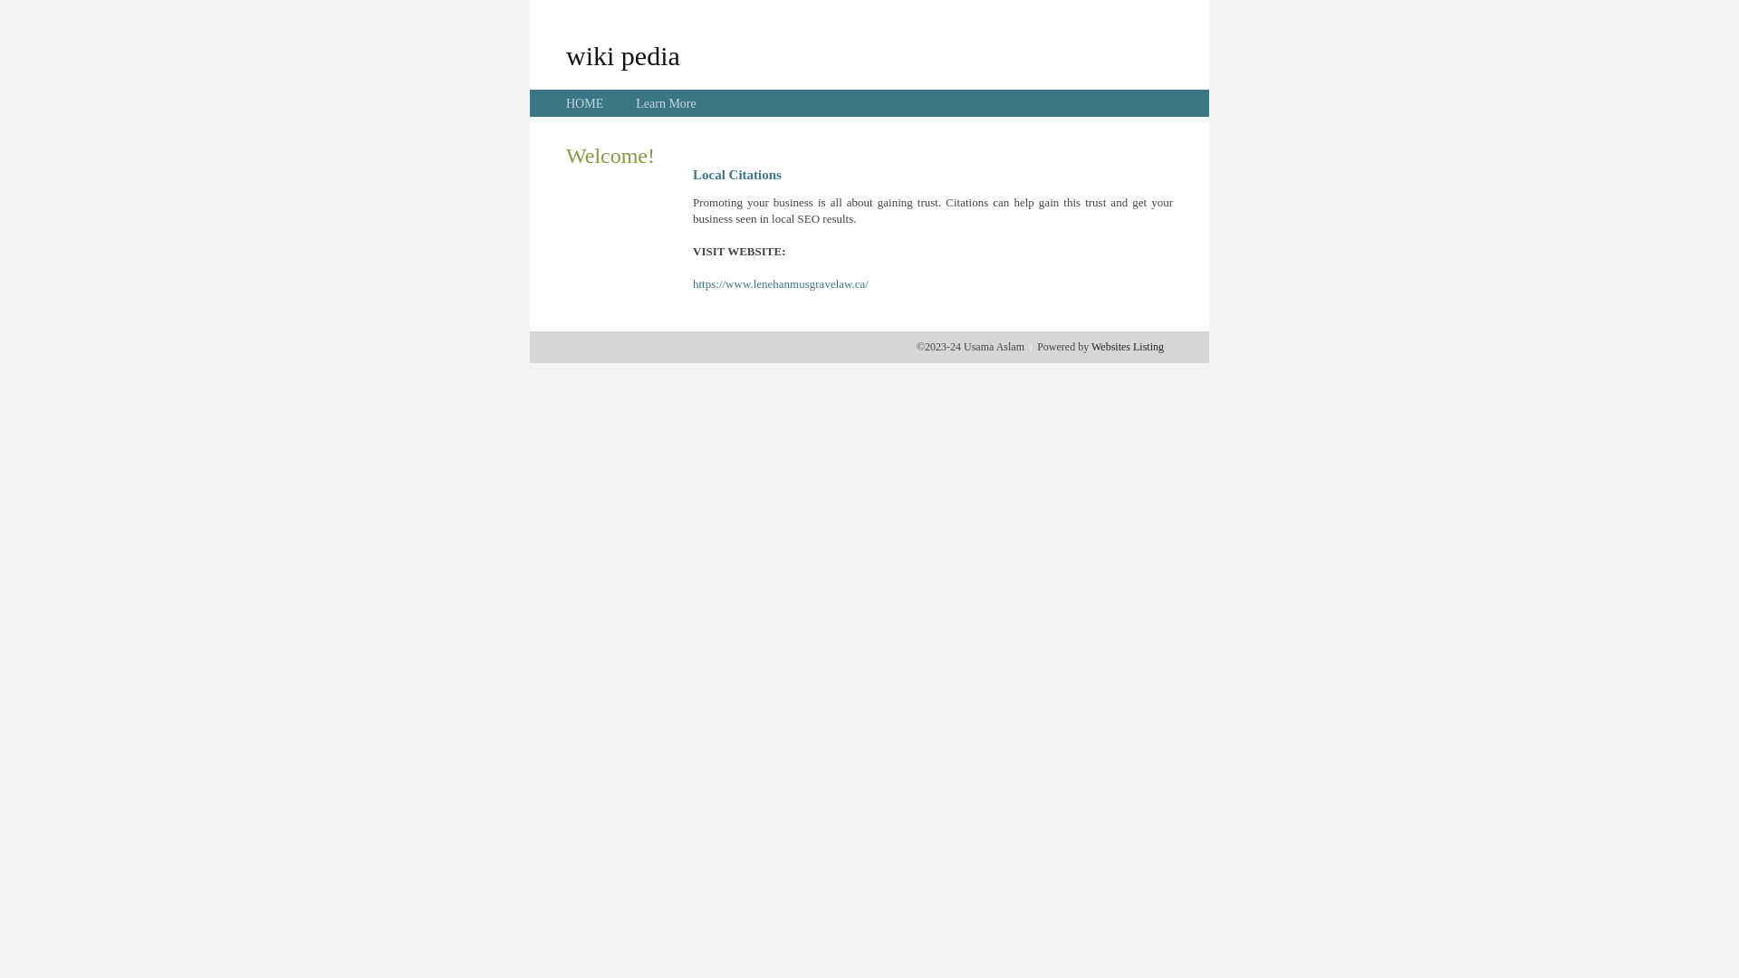 Image resolution: width=1739 pixels, height=978 pixels. I want to click on HOME, so click(585, 103).